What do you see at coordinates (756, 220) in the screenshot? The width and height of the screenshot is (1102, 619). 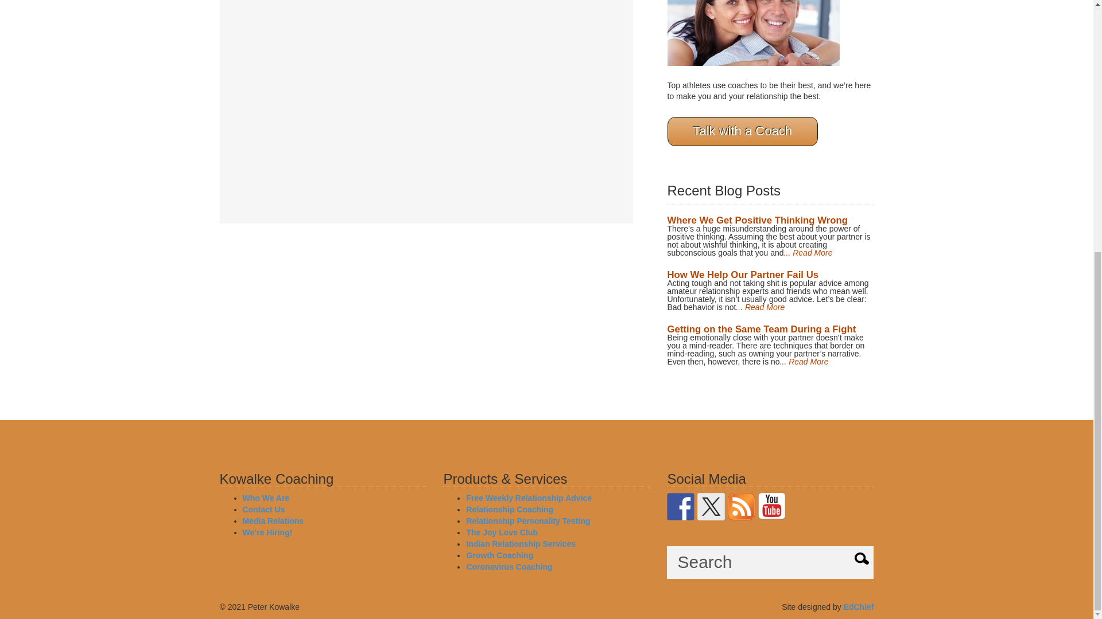 I see `Where We Get Positive Thinking Wrong` at bounding box center [756, 220].